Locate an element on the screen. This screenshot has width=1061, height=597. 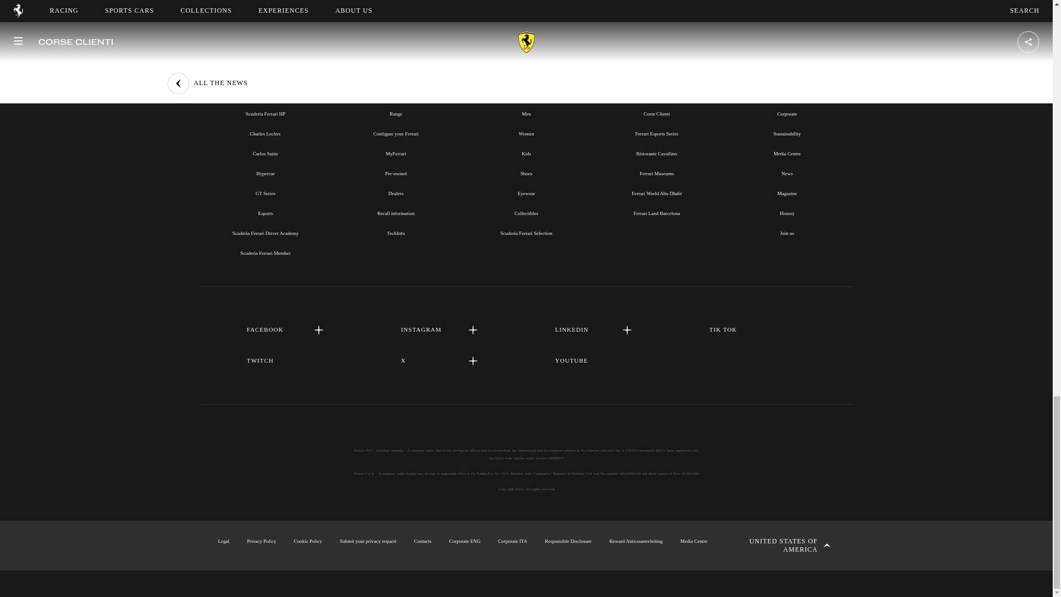
Charles Leclerc is located at coordinates (265, 134).